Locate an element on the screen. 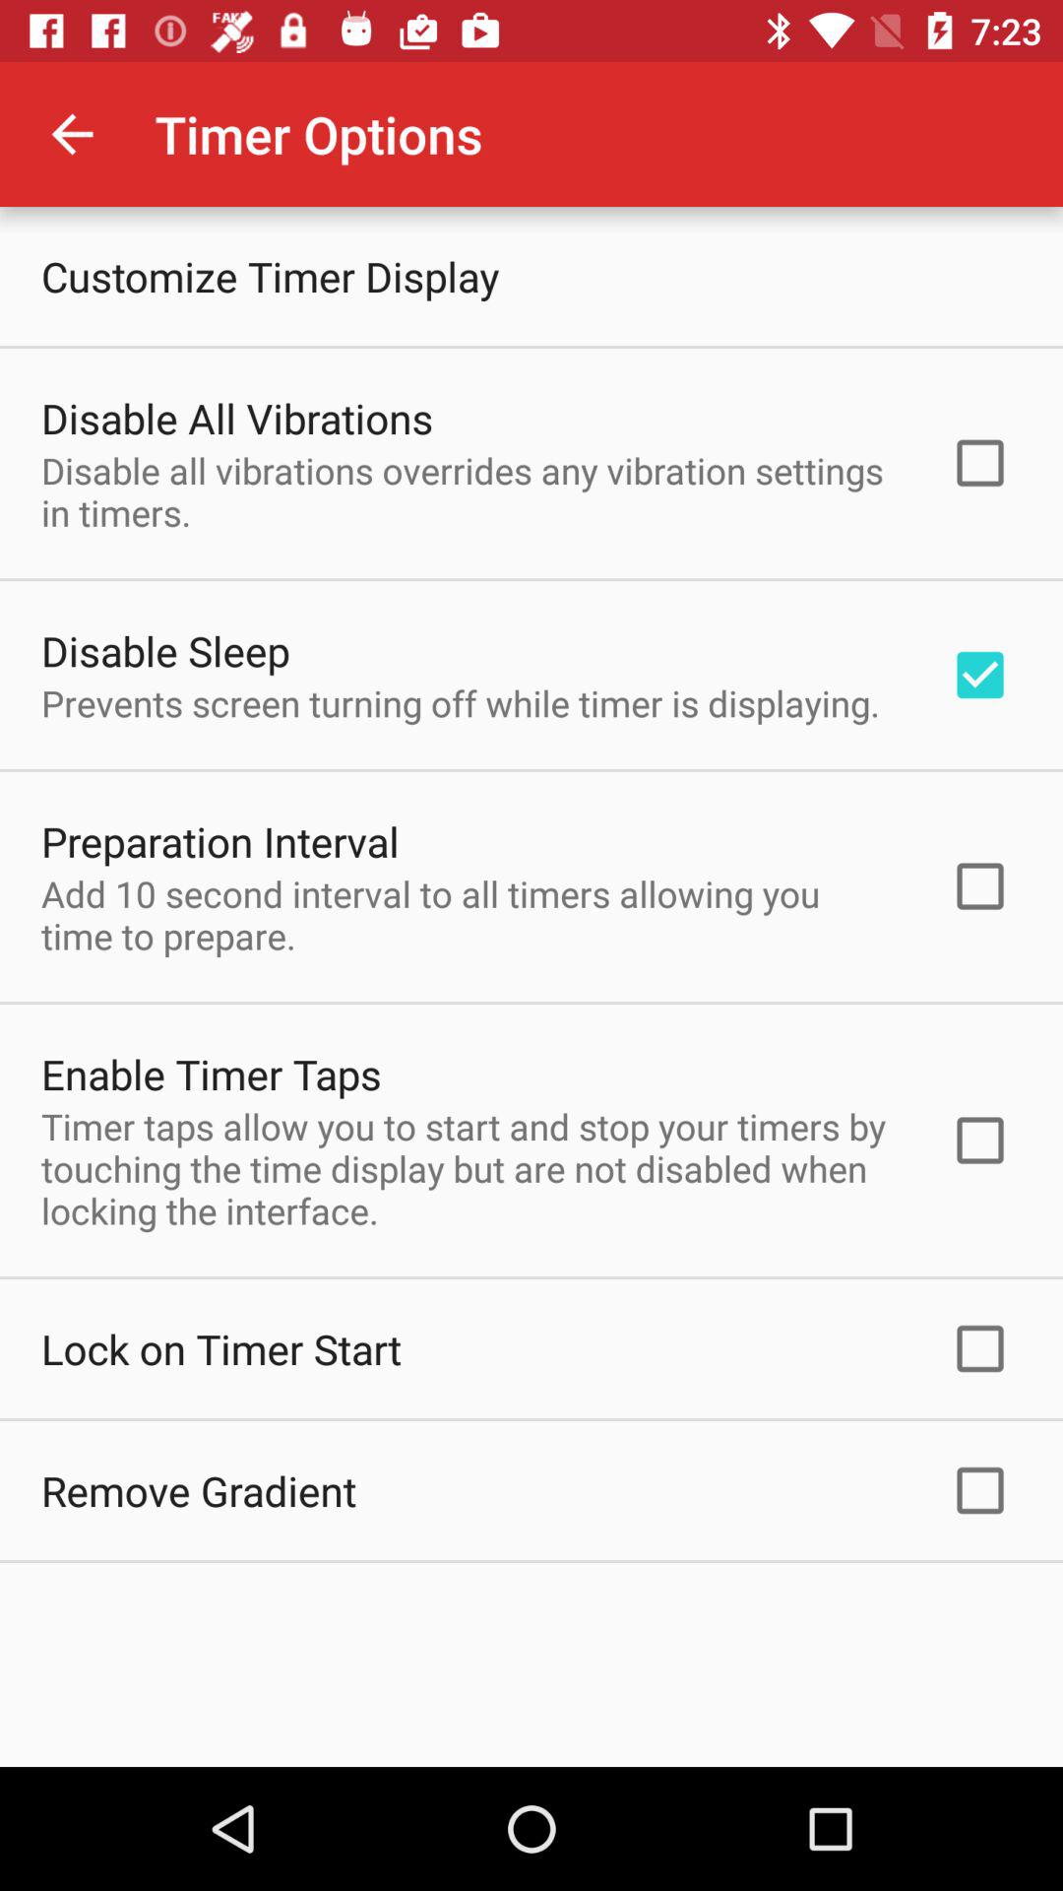  jump until the prevents screen turning item is located at coordinates (461, 703).